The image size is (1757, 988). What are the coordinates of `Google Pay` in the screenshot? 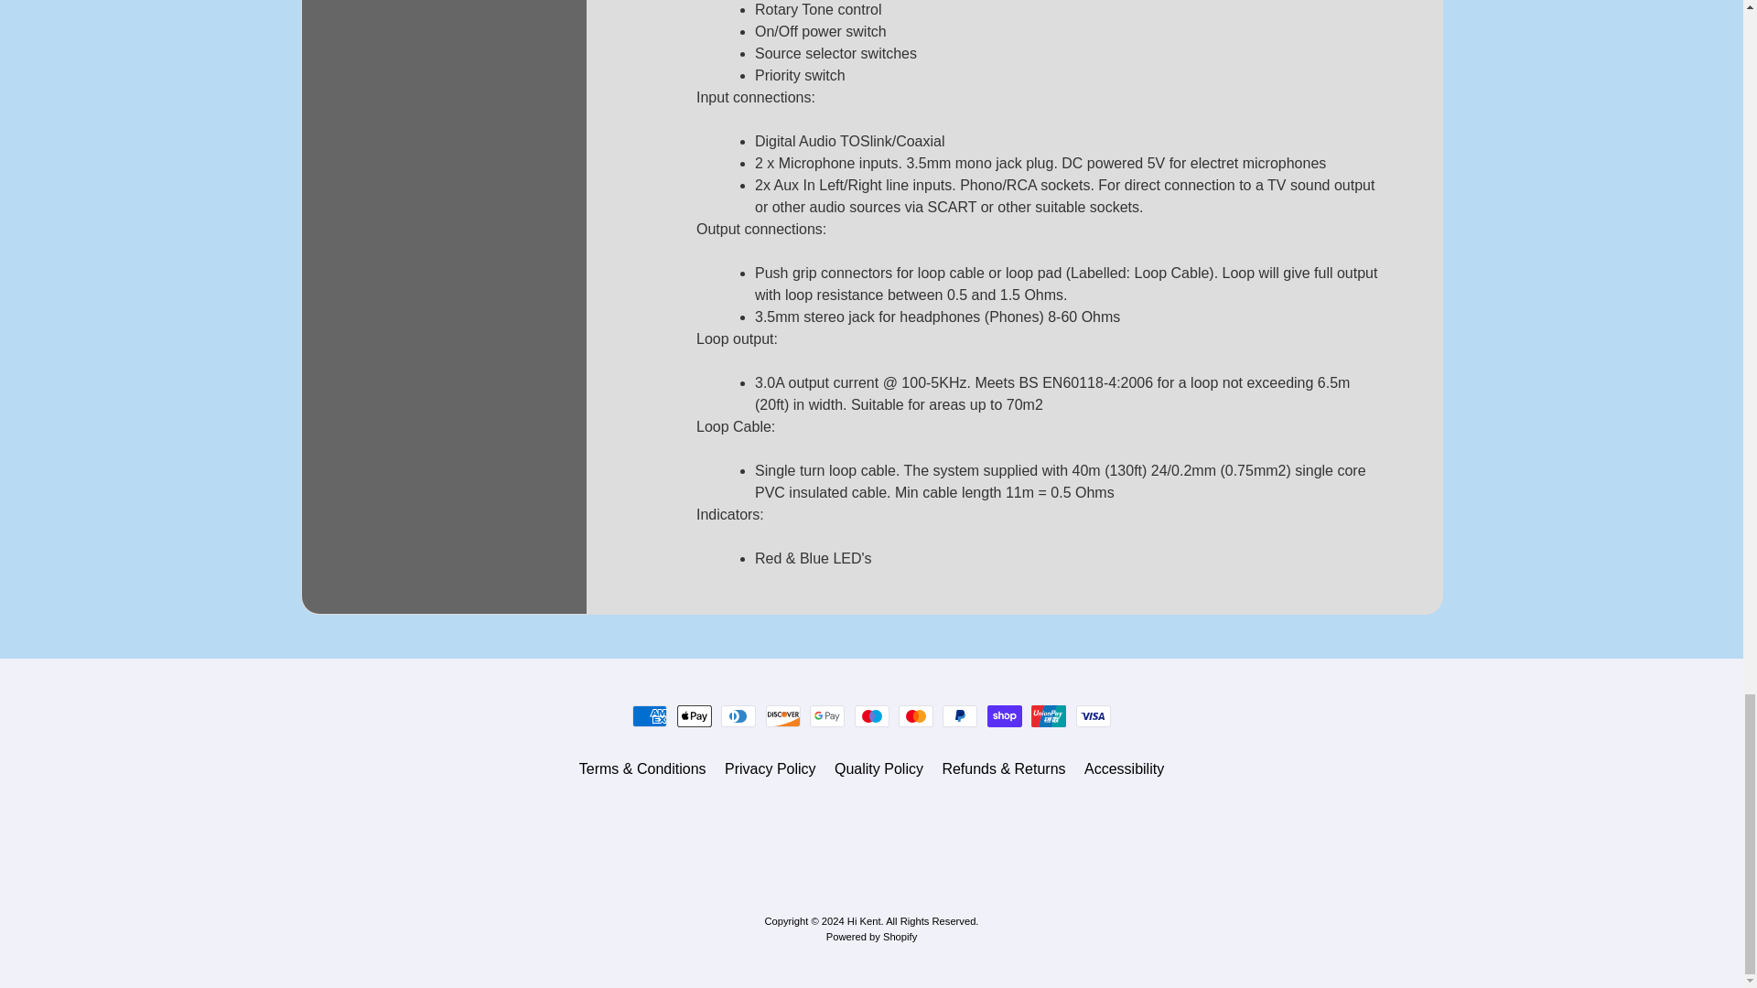 It's located at (827, 715).